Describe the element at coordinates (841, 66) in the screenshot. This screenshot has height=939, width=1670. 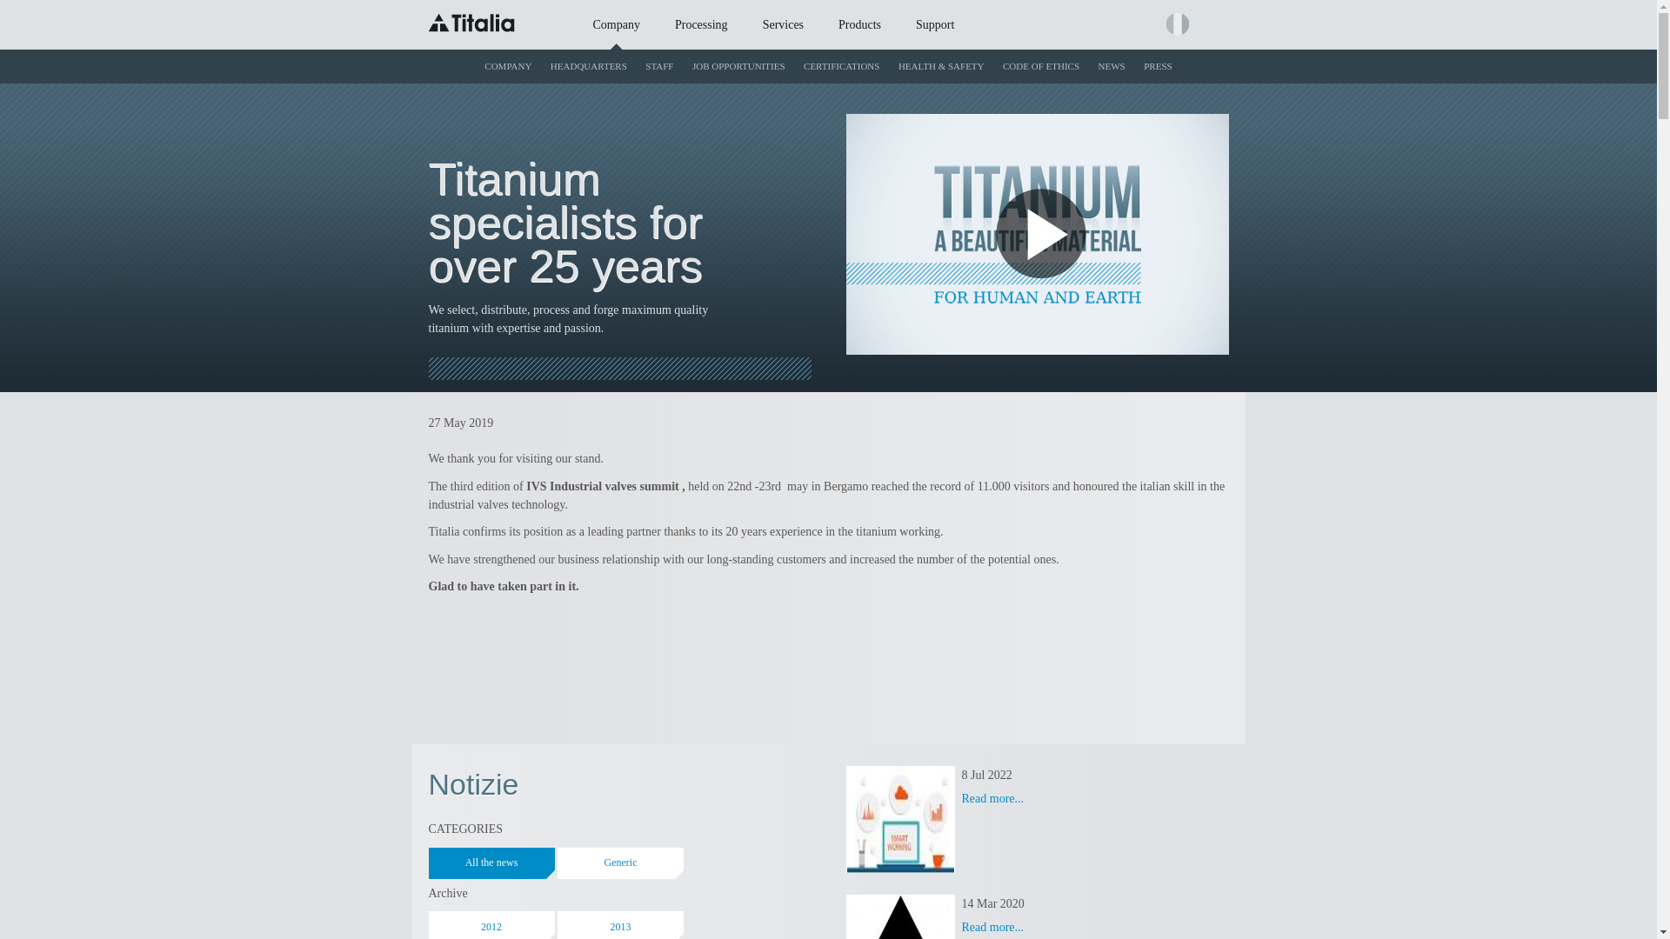
I see `CERTIFICATIONS` at that location.